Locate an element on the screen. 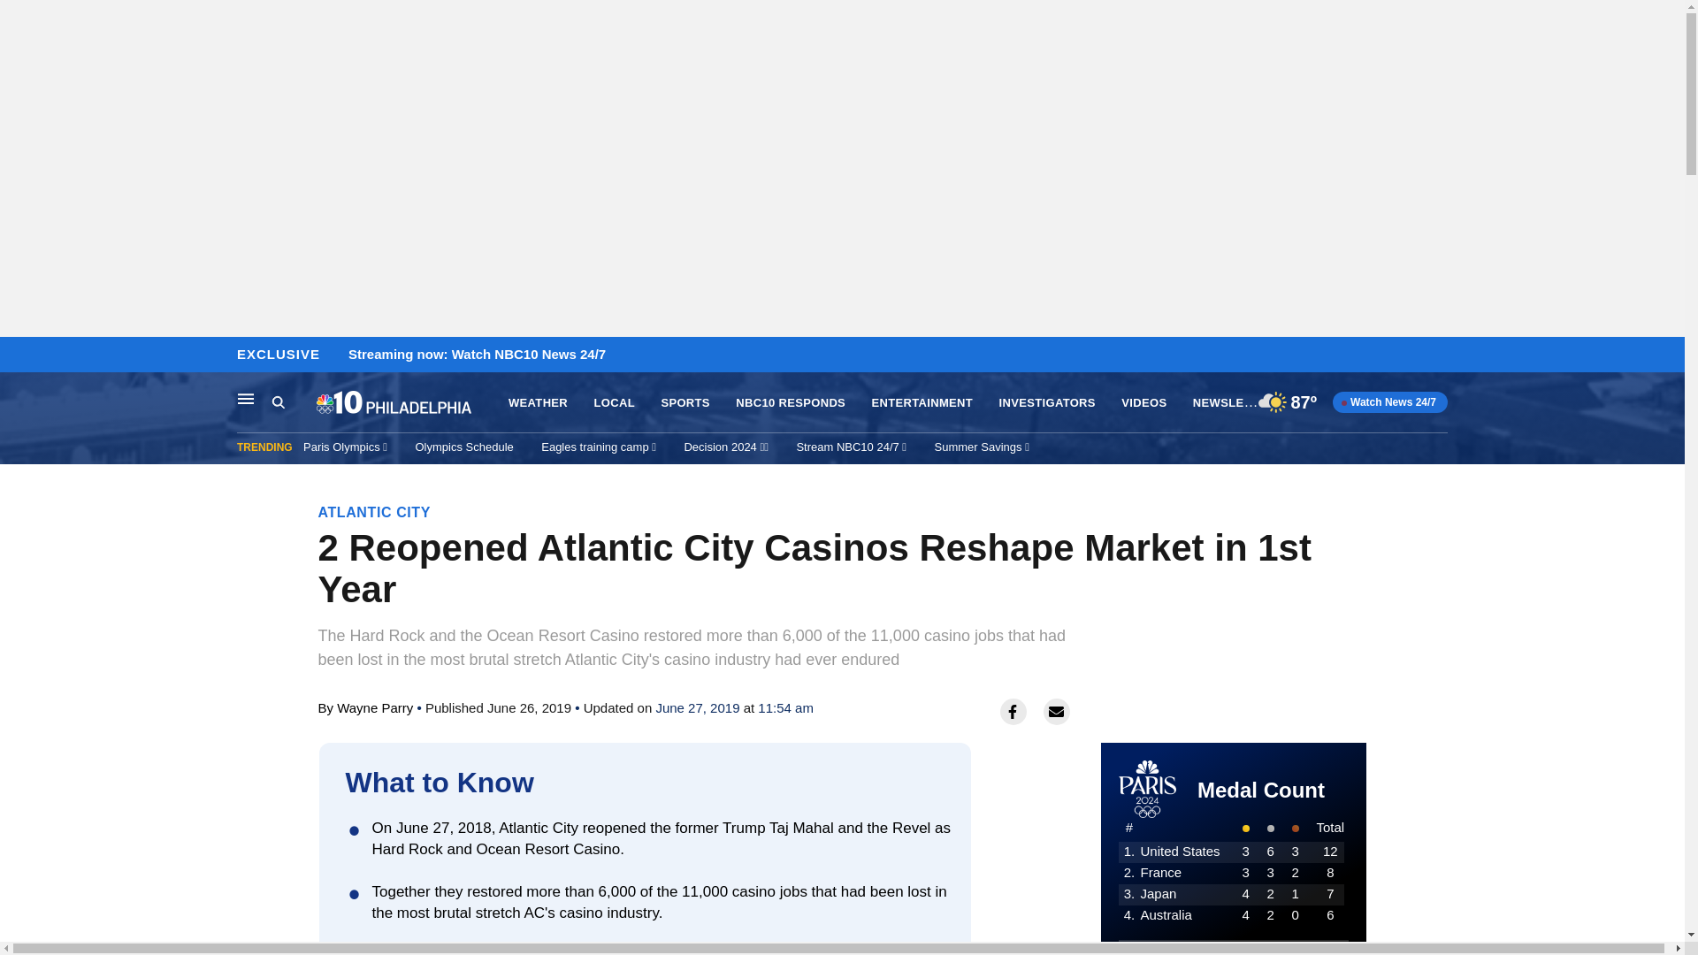  ENTERTAINMENT is located at coordinates (922, 403).